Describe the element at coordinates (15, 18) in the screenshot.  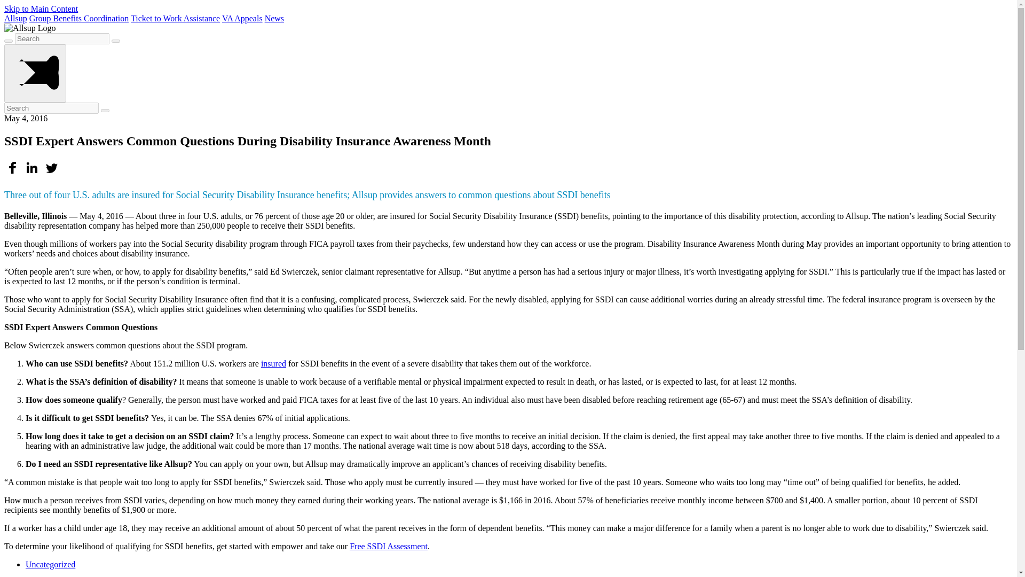
I see `Allsup - Your SSDI Representative for Over 39 Years` at that location.